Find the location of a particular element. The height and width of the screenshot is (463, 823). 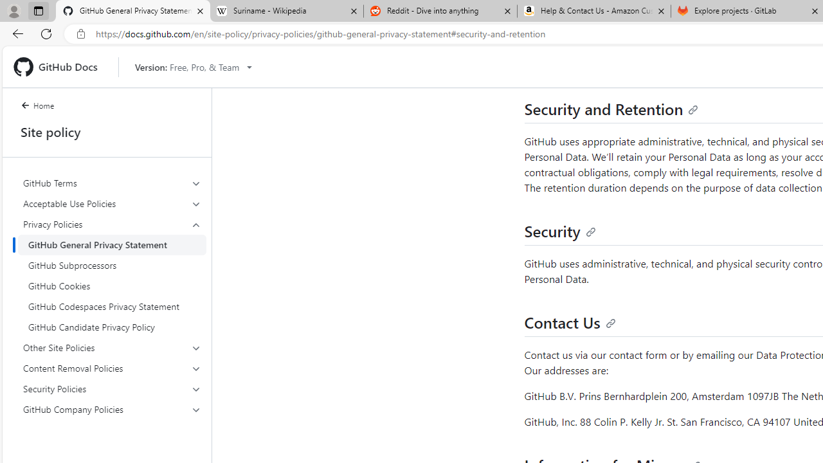

Security is located at coordinates (559, 230).